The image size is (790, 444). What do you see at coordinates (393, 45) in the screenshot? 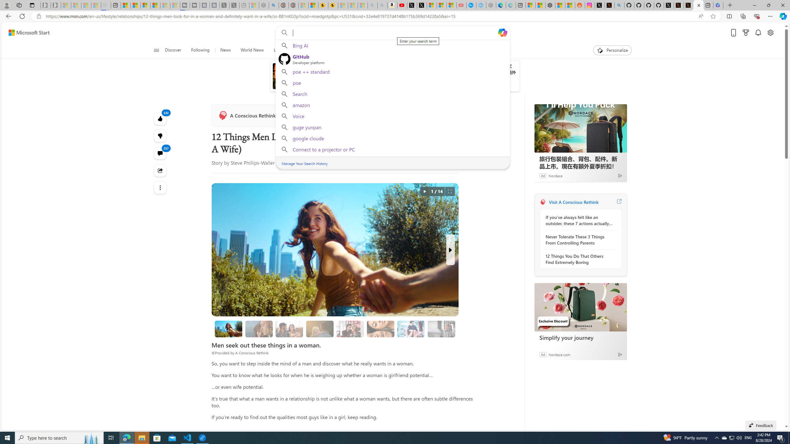
I see `Bing AI` at bounding box center [393, 45].